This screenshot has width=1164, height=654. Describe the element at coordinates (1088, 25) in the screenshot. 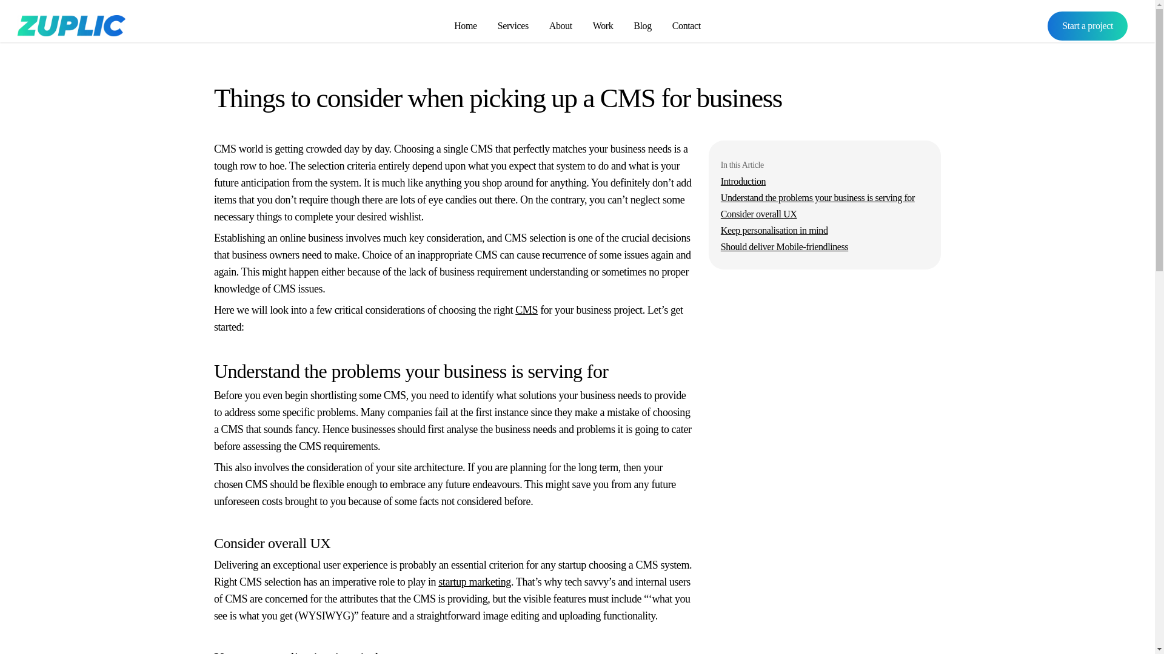

I see `Start a project` at that location.